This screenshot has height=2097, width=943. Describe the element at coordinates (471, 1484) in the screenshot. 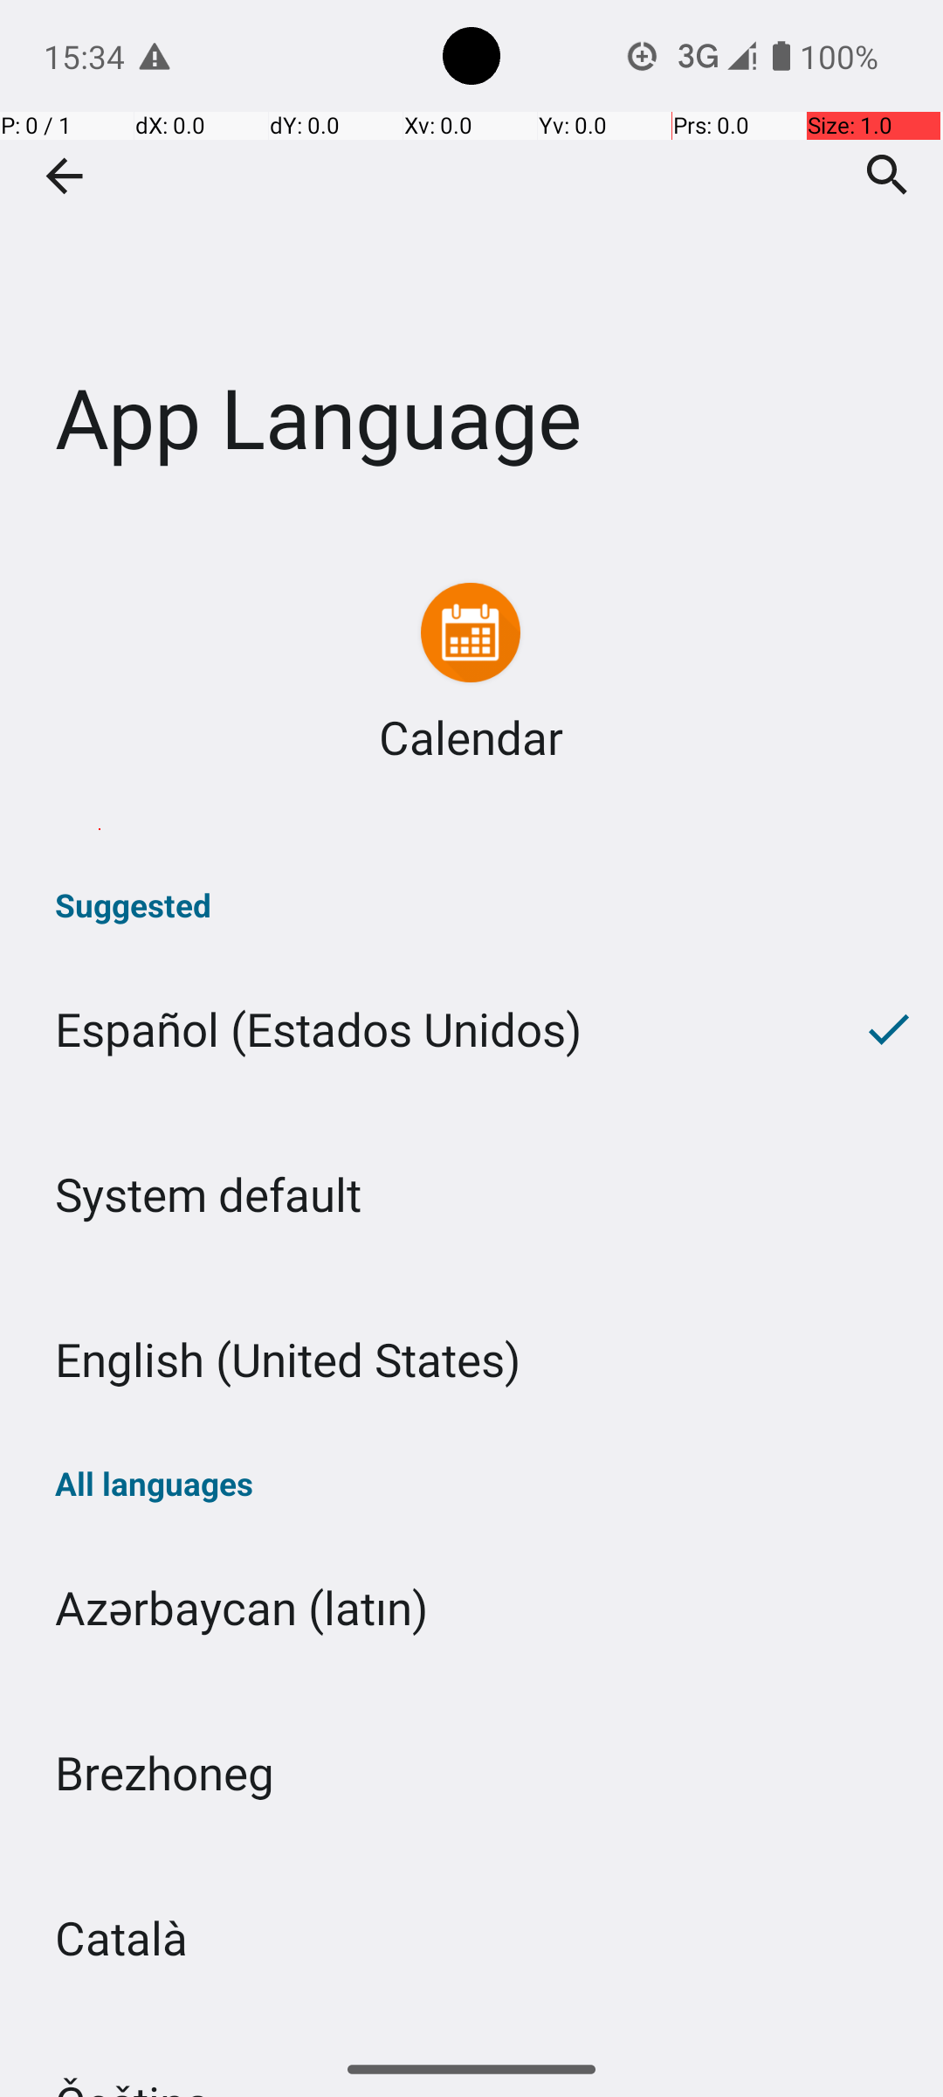

I see `All languages` at that location.